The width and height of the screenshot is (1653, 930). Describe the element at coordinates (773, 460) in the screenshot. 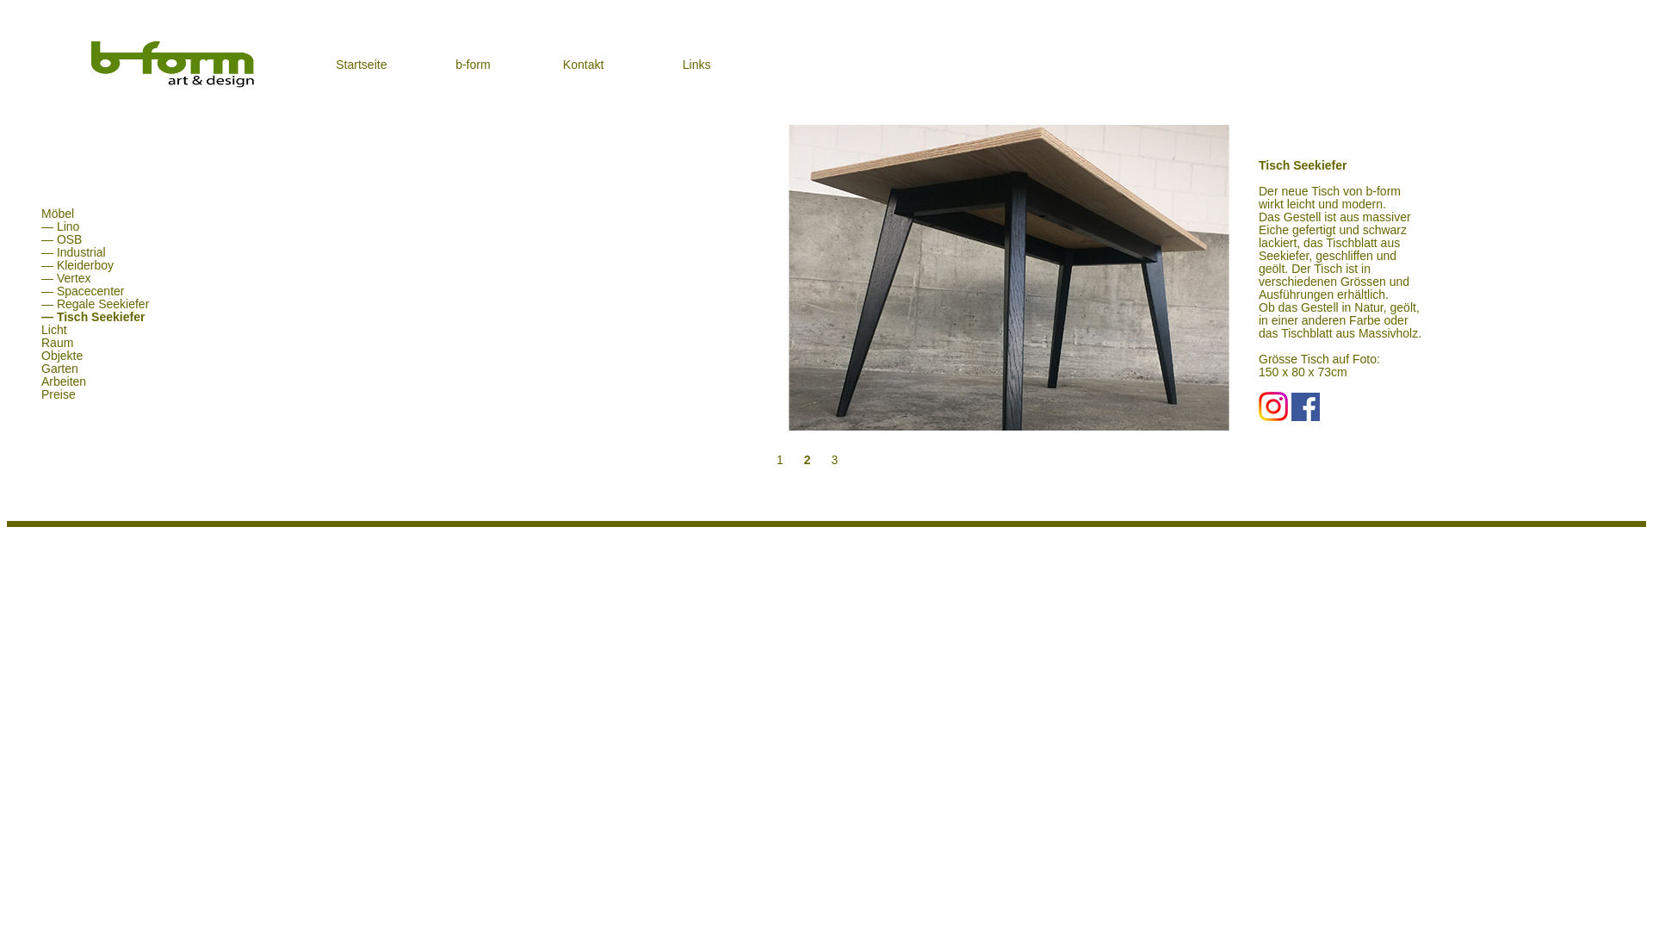

I see `1` at that location.